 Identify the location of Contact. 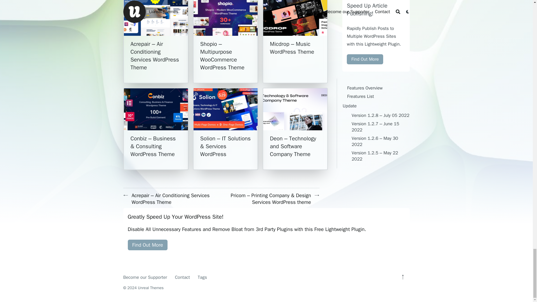
(182, 277).